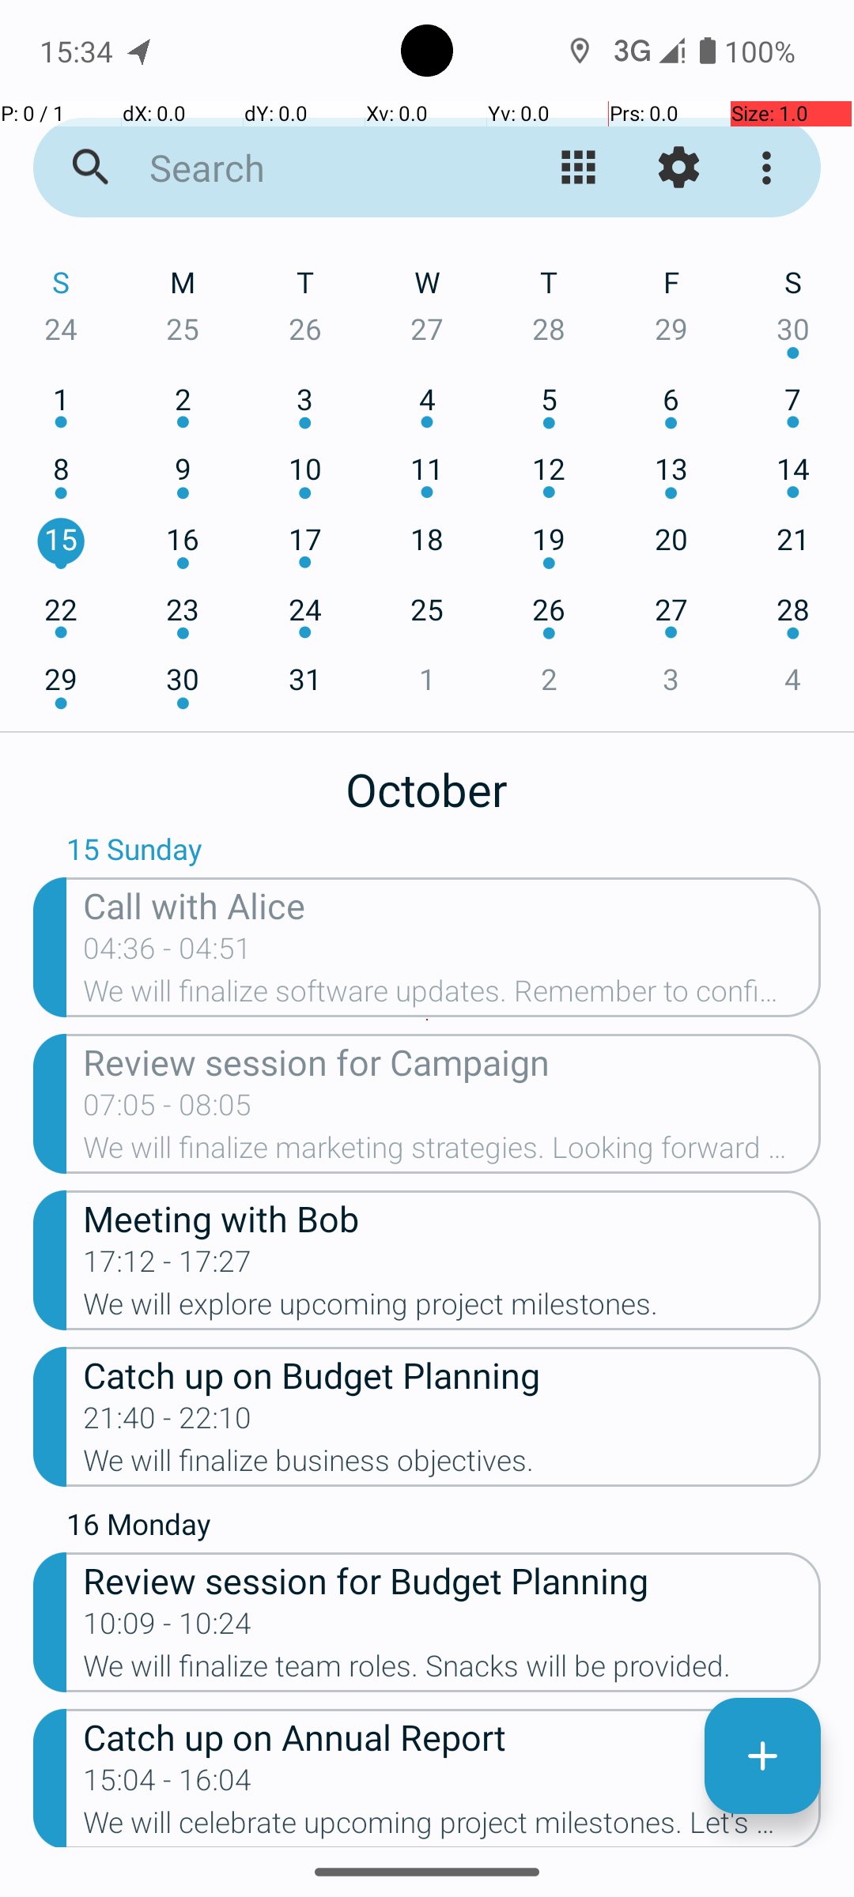 This screenshot has height=1897, width=854. What do you see at coordinates (452, 996) in the screenshot?
I see `We will finalize software updates. Remember to confirm attendance.` at bounding box center [452, 996].